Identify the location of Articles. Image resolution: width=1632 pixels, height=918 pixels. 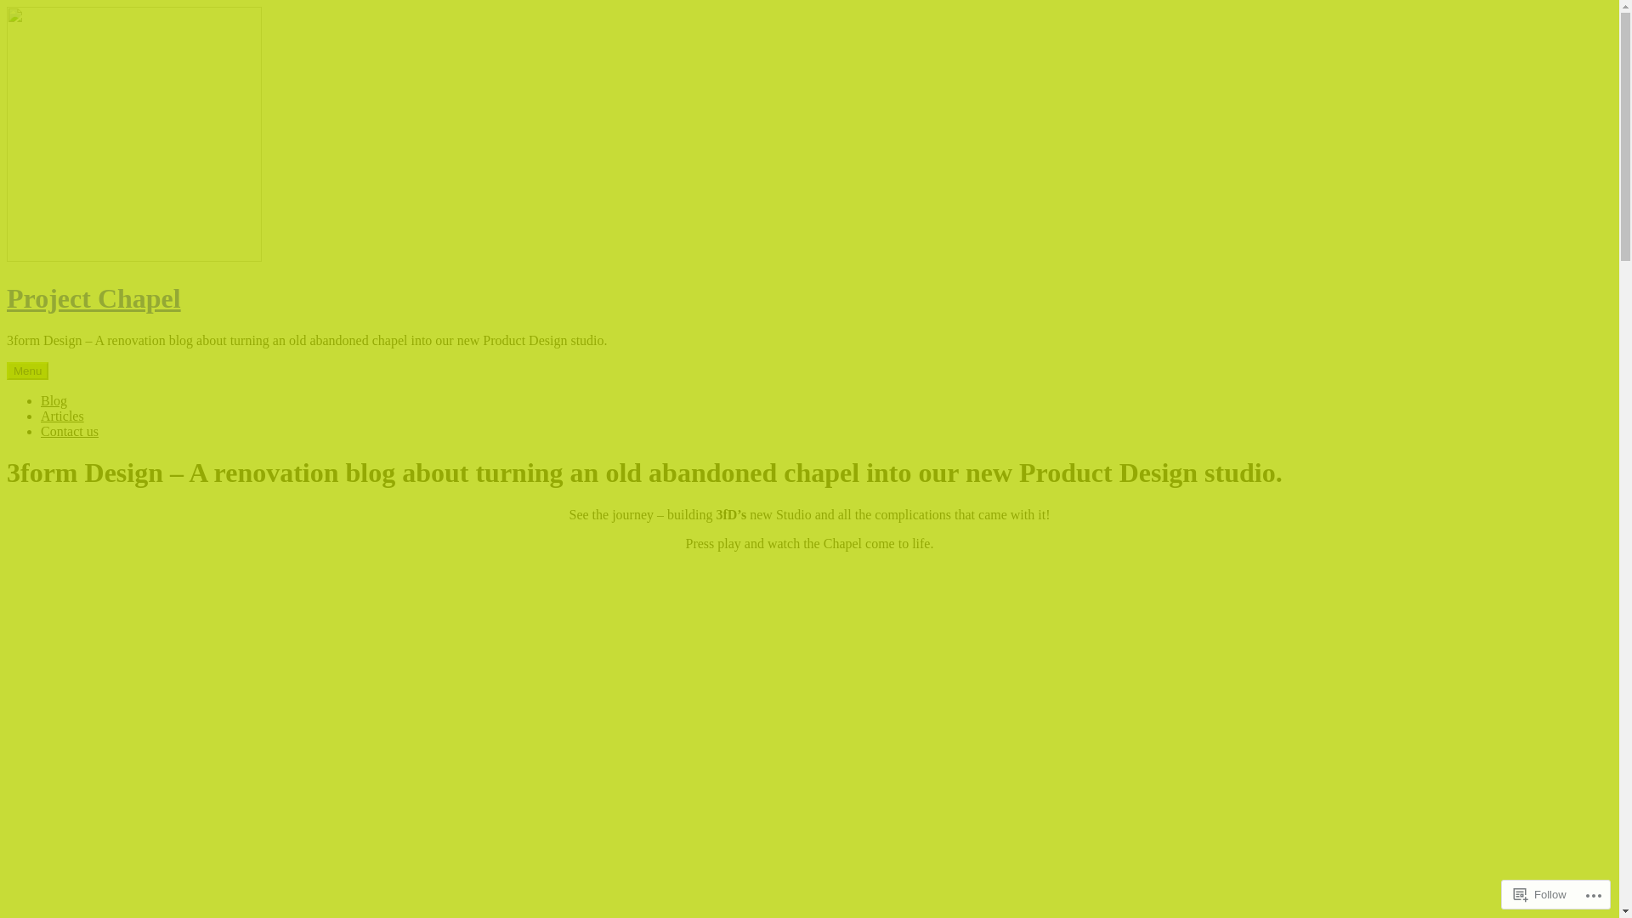
(63, 416).